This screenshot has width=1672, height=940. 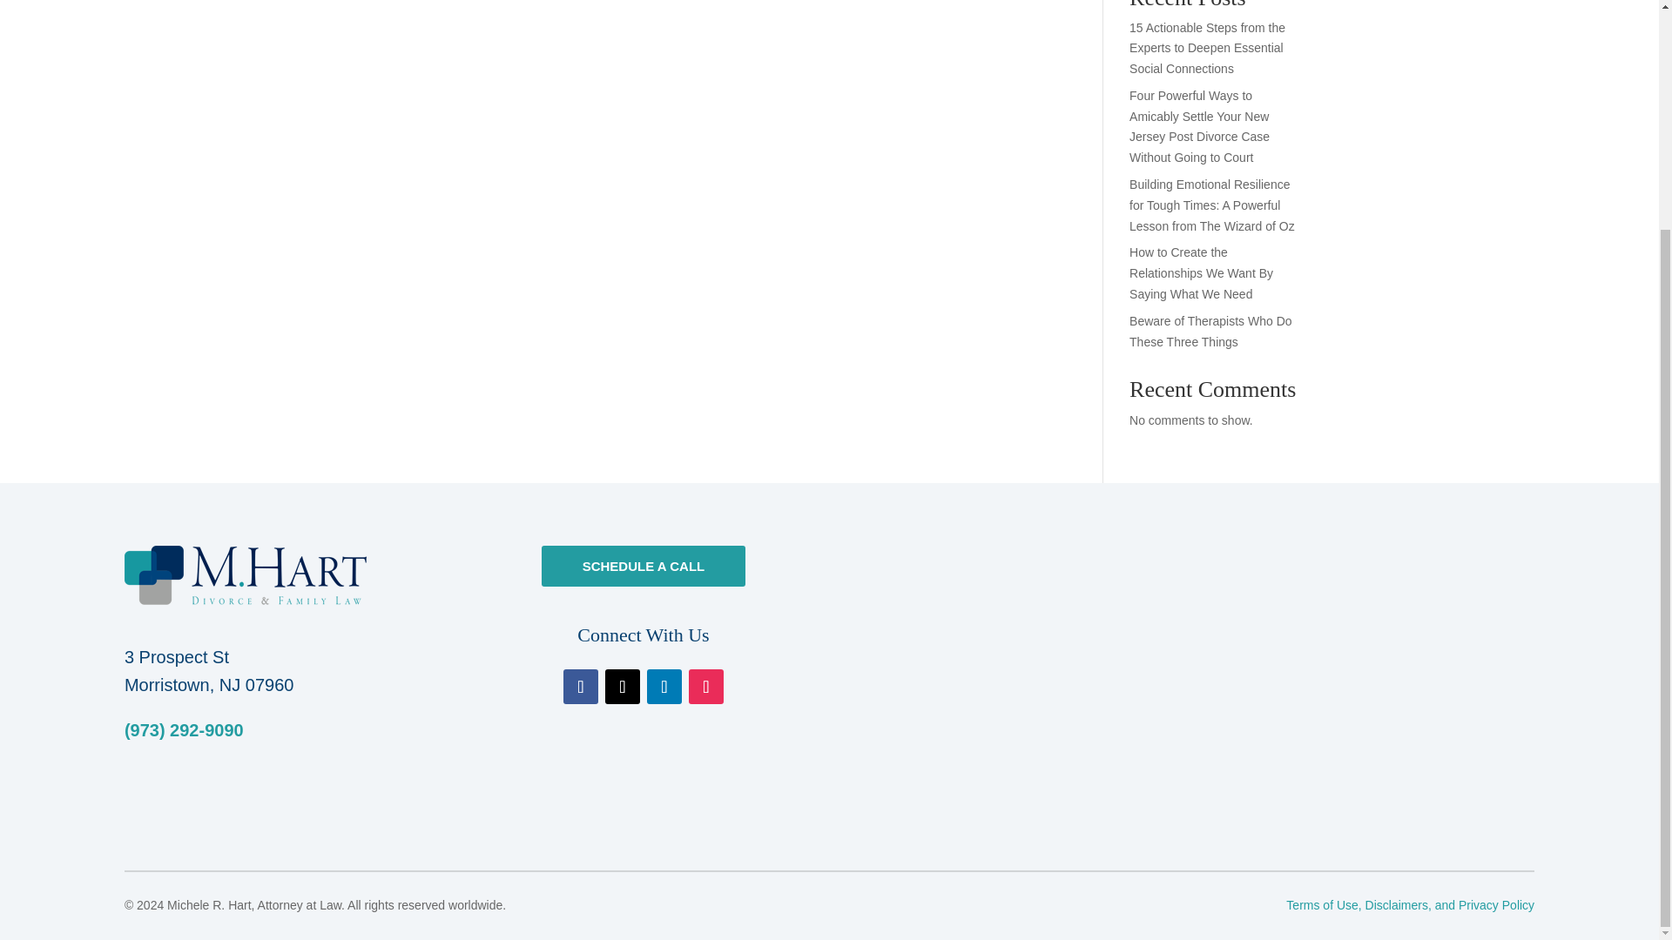 I want to click on Follow on X, so click(x=623, y=686).